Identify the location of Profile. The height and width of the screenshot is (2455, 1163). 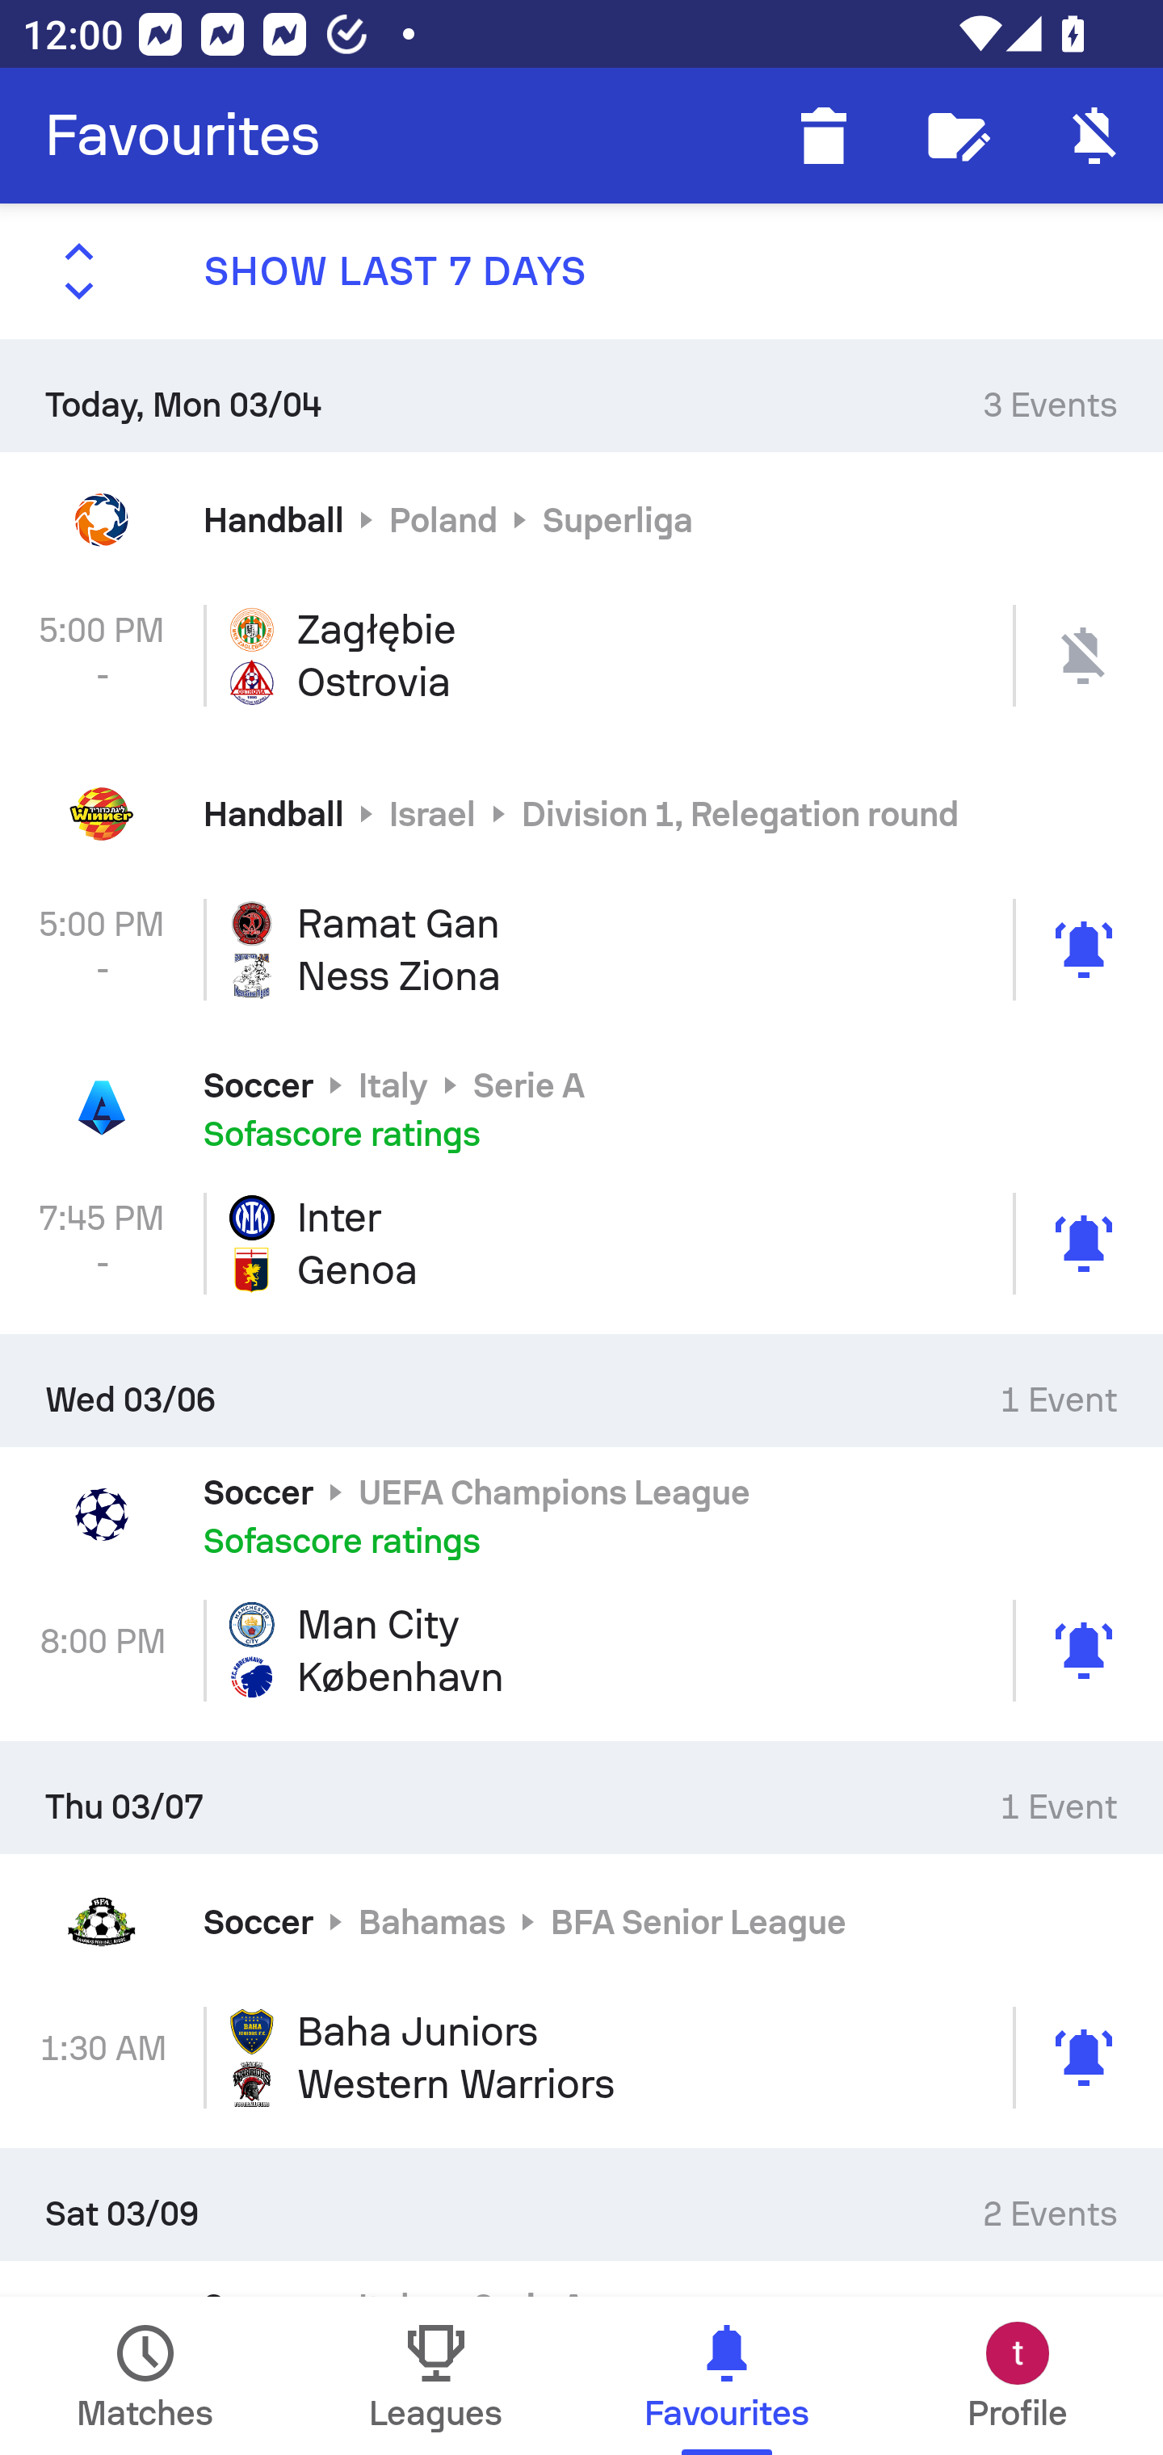
(1018, 2376).